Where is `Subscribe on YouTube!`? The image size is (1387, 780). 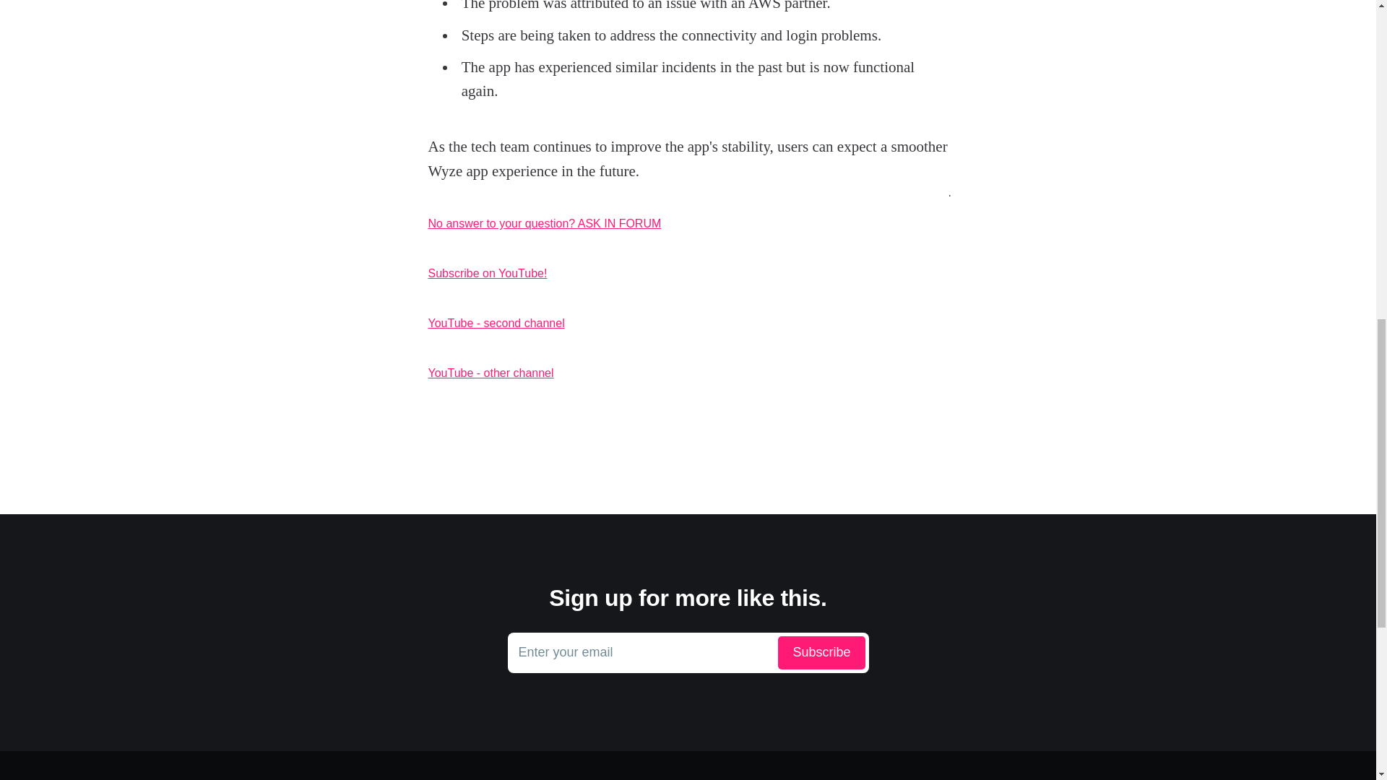 Subscribe on YouTube! is located at coordinates (688, 653).